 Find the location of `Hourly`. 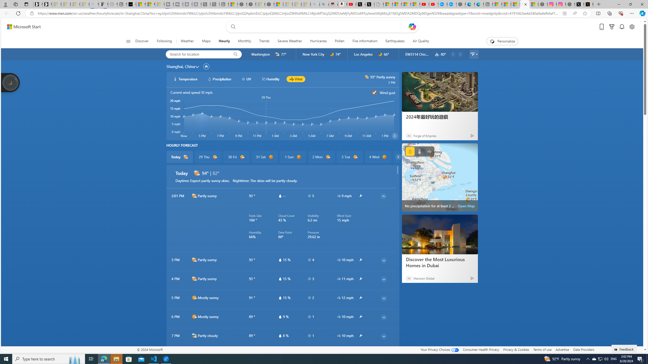

Hourly is located at coordinates (224, 41).